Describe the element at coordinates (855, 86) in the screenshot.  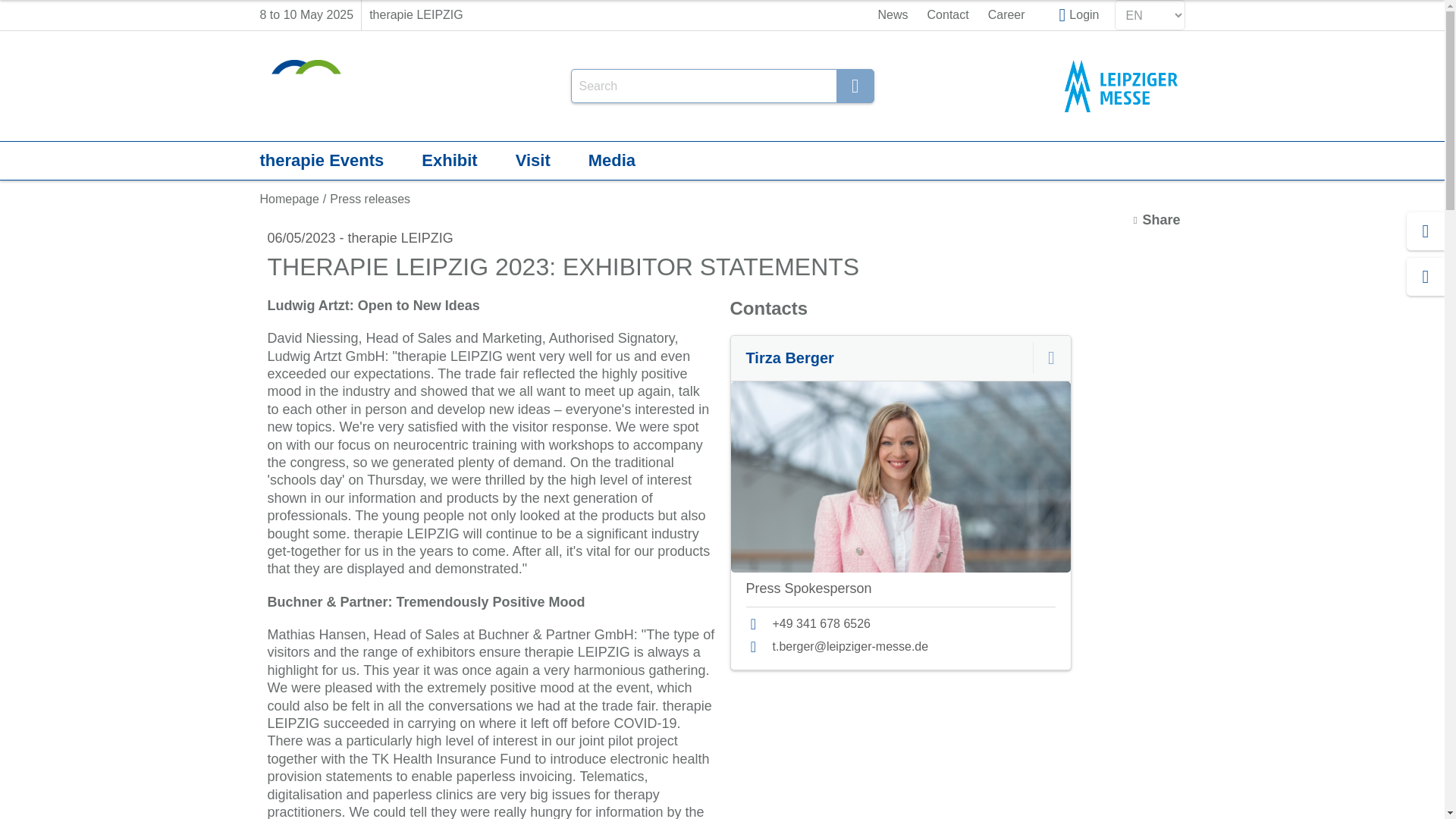
I see `Search` at that location.